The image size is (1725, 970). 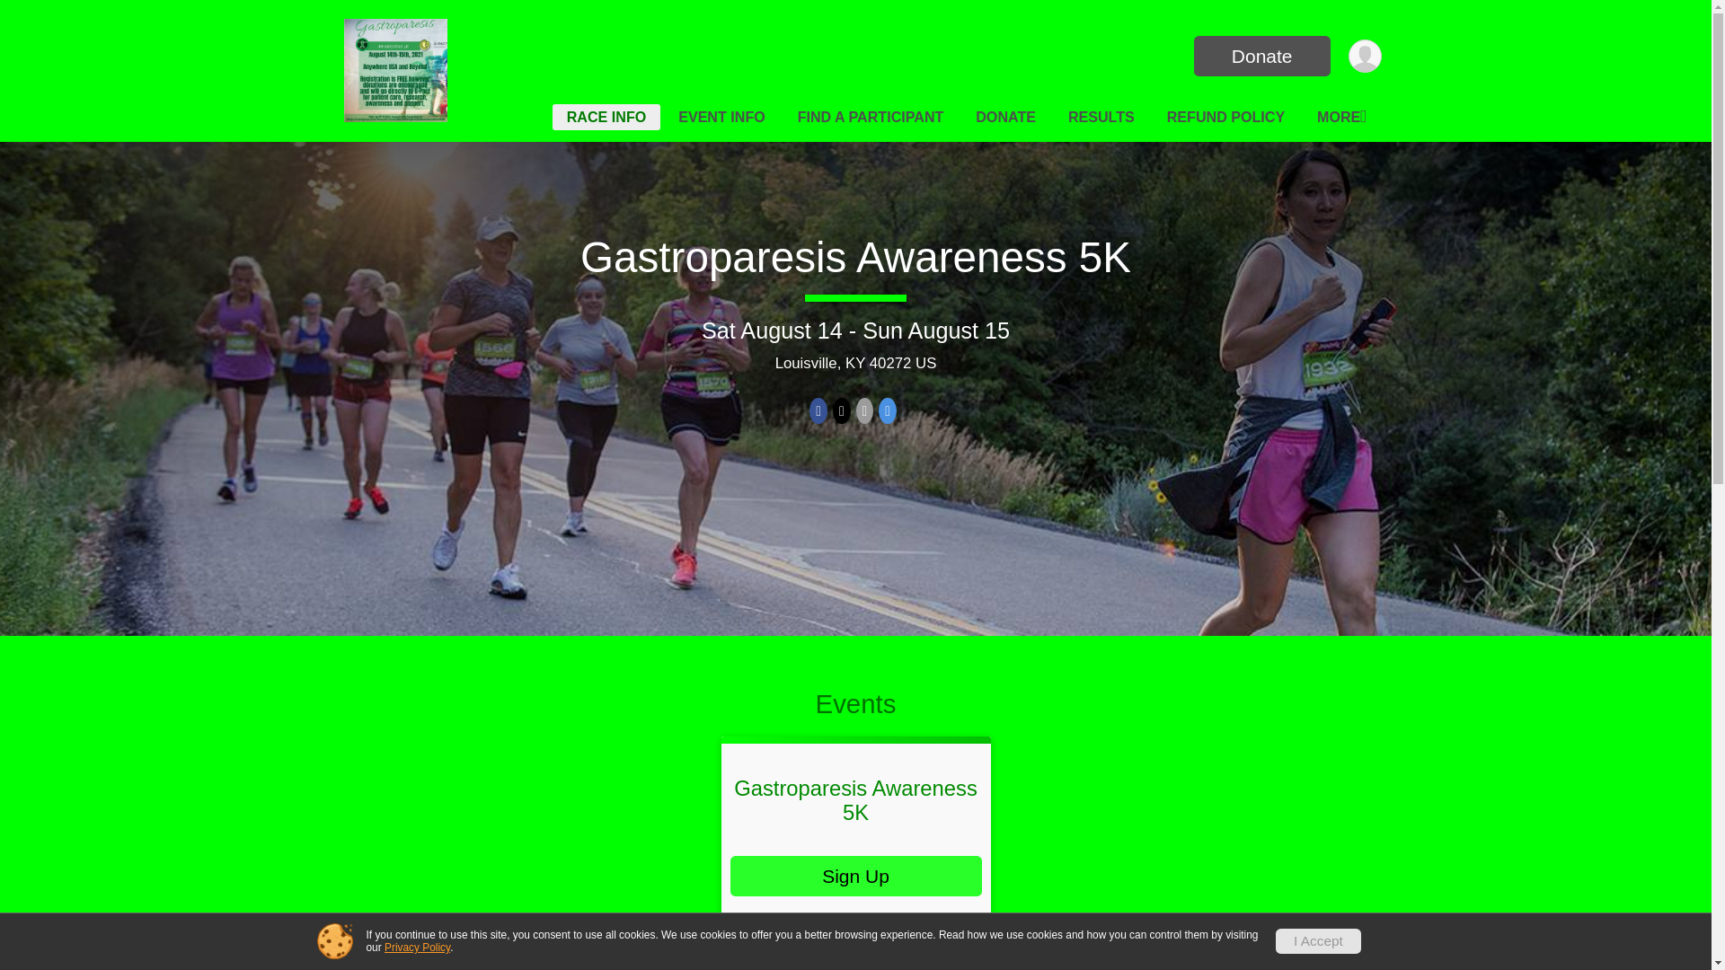 What do you see at coordinates (1101, 117) in the screenshot?
I see `RESULTS` at bounding box center [1101, 117].